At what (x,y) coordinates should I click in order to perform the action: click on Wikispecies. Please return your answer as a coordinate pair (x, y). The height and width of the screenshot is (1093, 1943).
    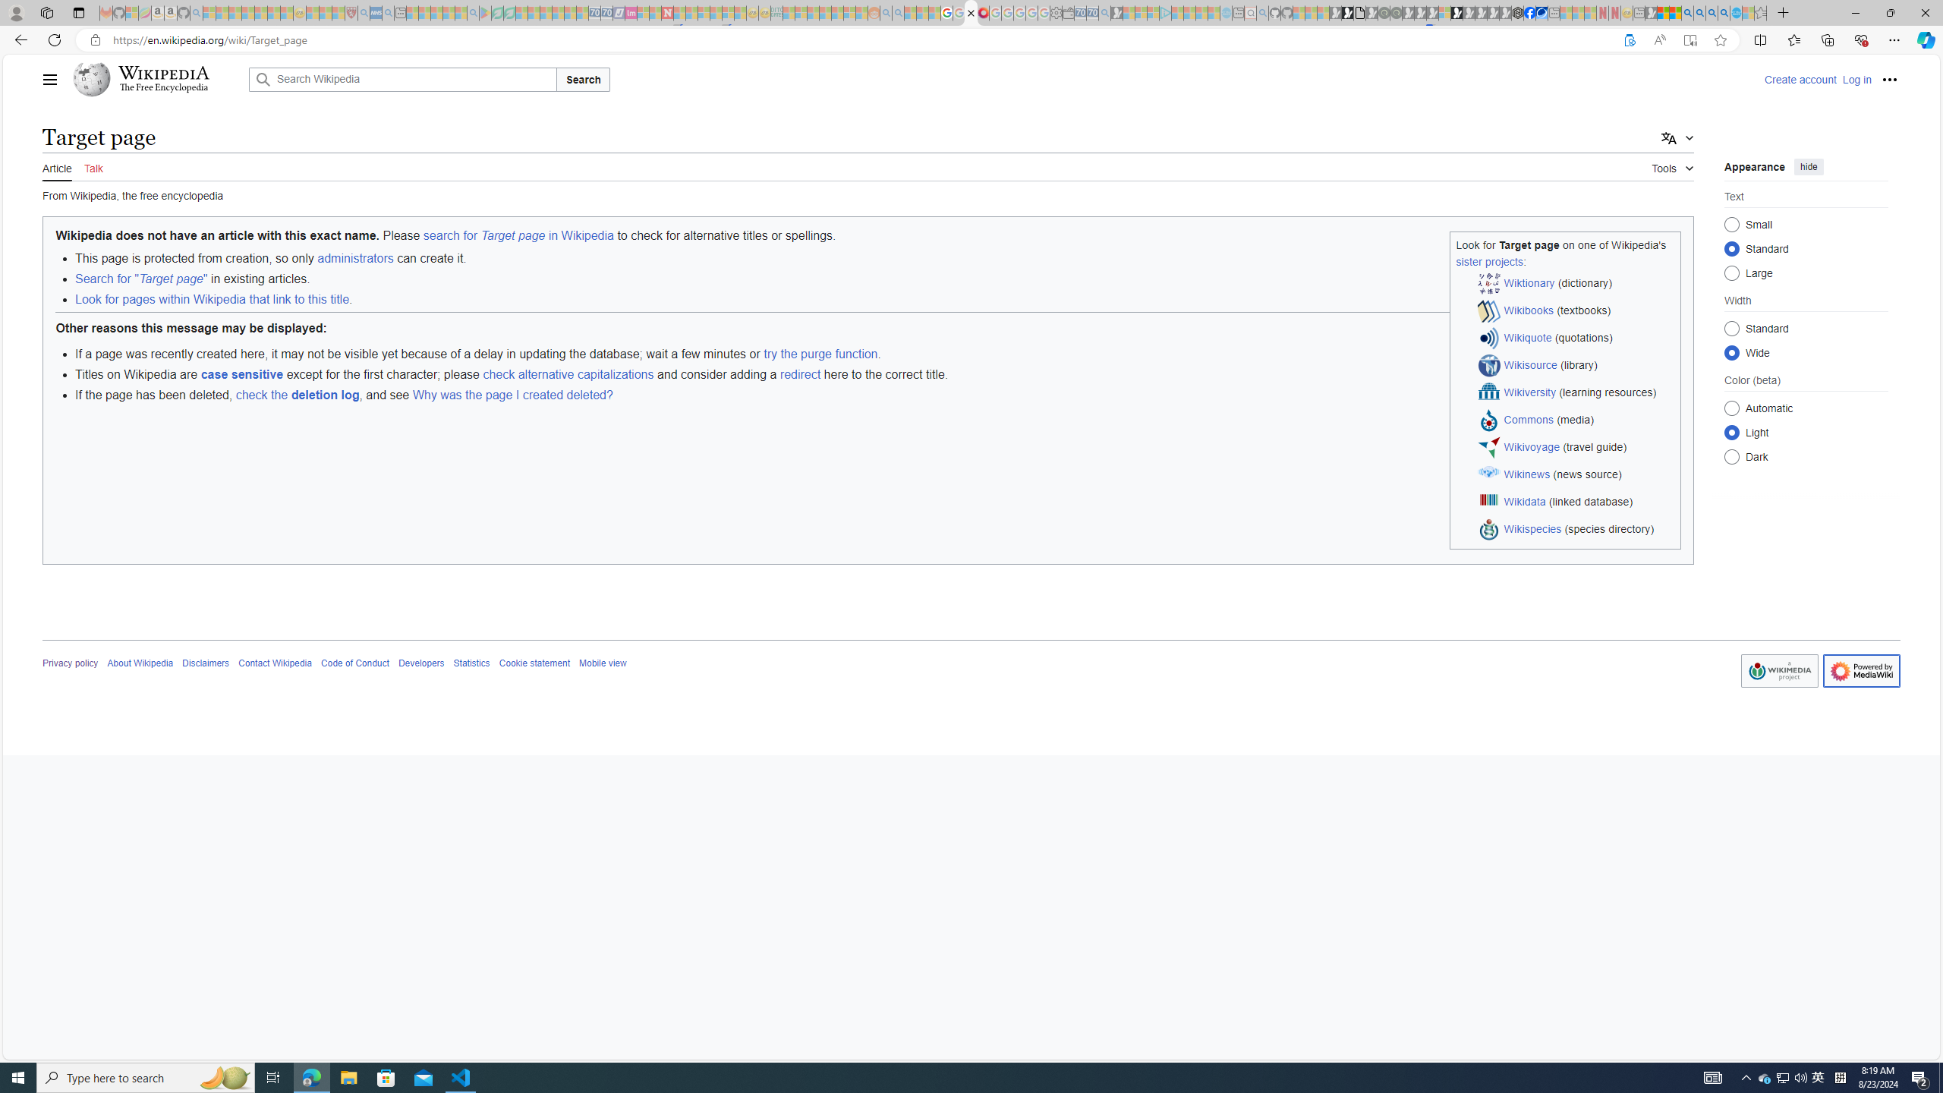
    Looking at the image, I should click on (1533, 528).